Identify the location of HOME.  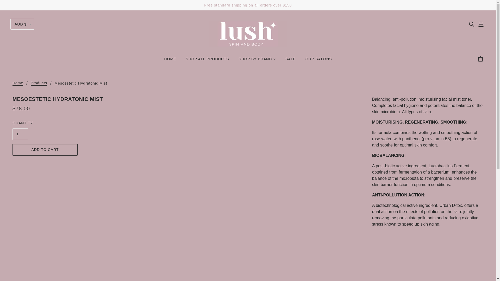
(170, 61).